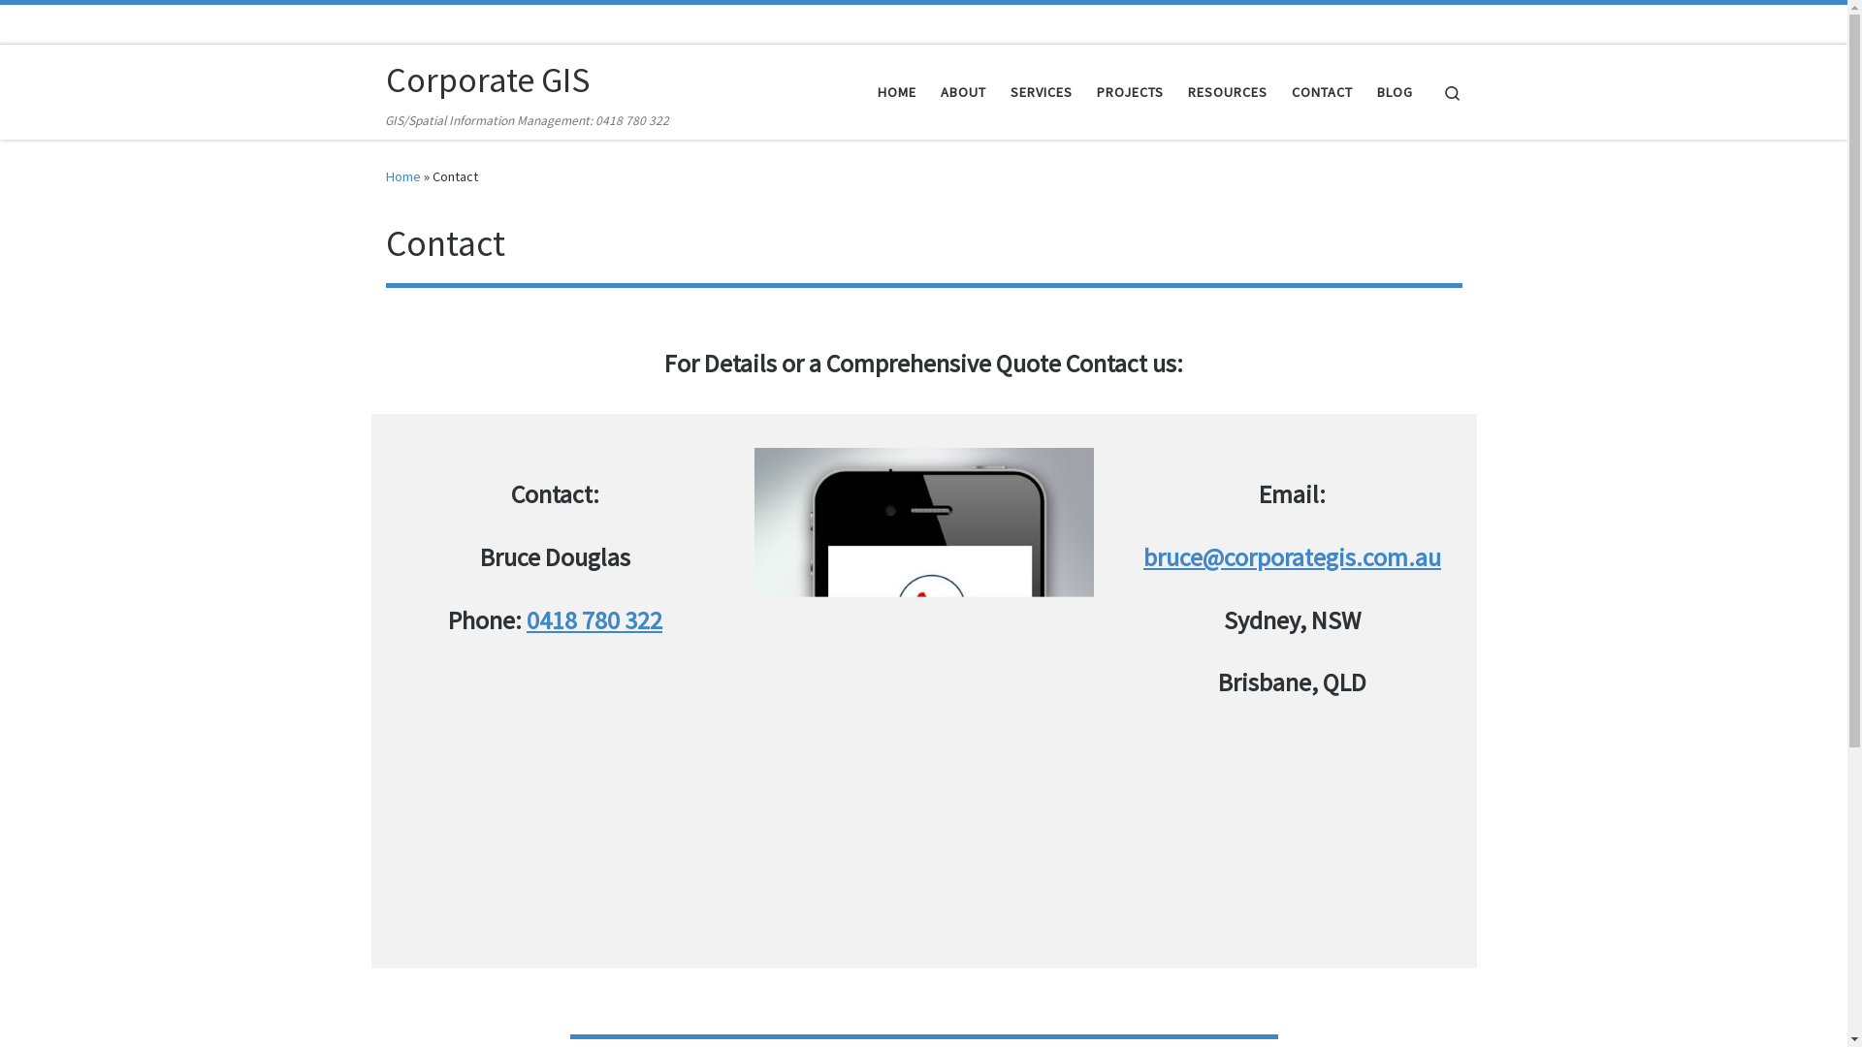 The image size is (1862, 1047). What do you see at coordinates (1453, 91) in the screenshot?
I see `Search` at bounding box center [1453, 91].